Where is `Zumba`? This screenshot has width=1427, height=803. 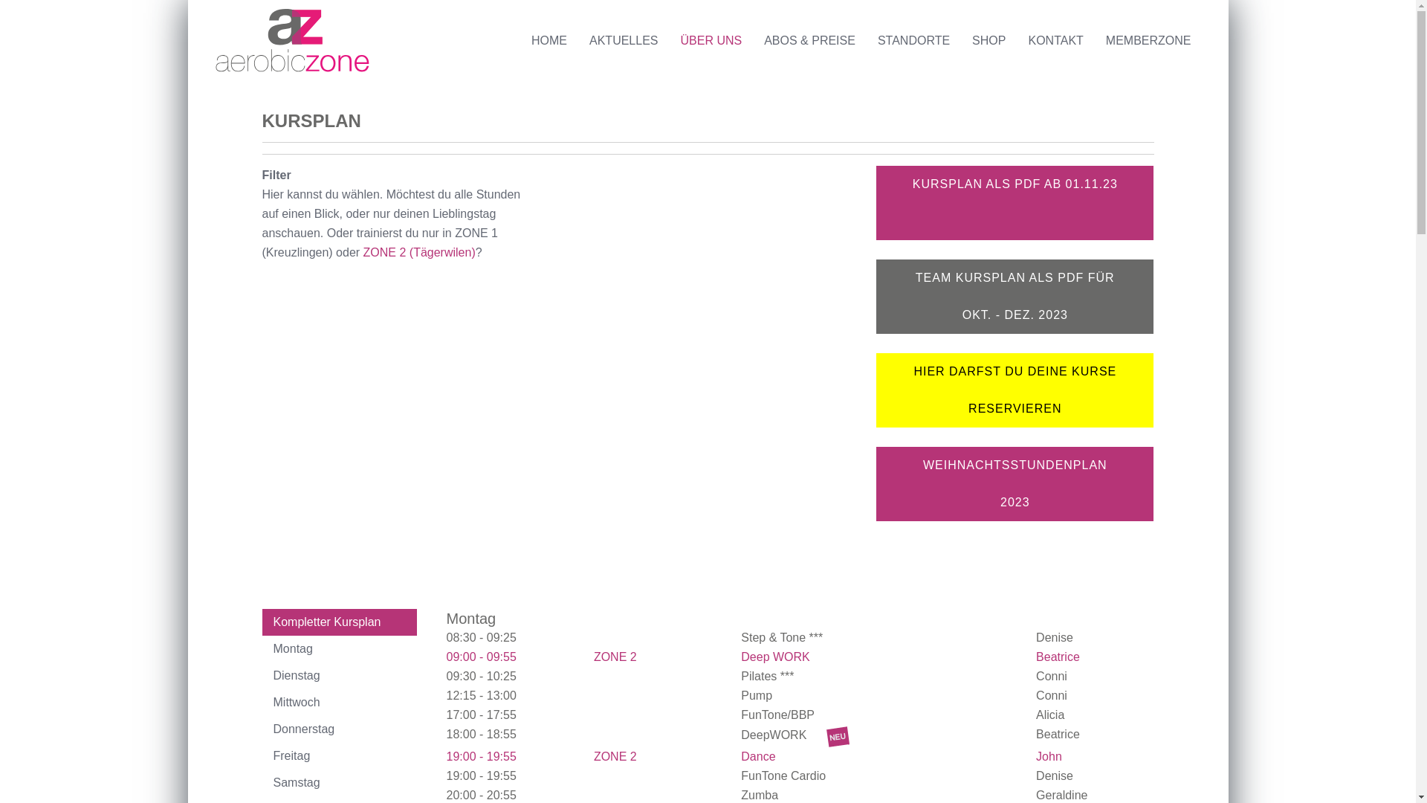
Zumba is located at coordinates (761, 796).